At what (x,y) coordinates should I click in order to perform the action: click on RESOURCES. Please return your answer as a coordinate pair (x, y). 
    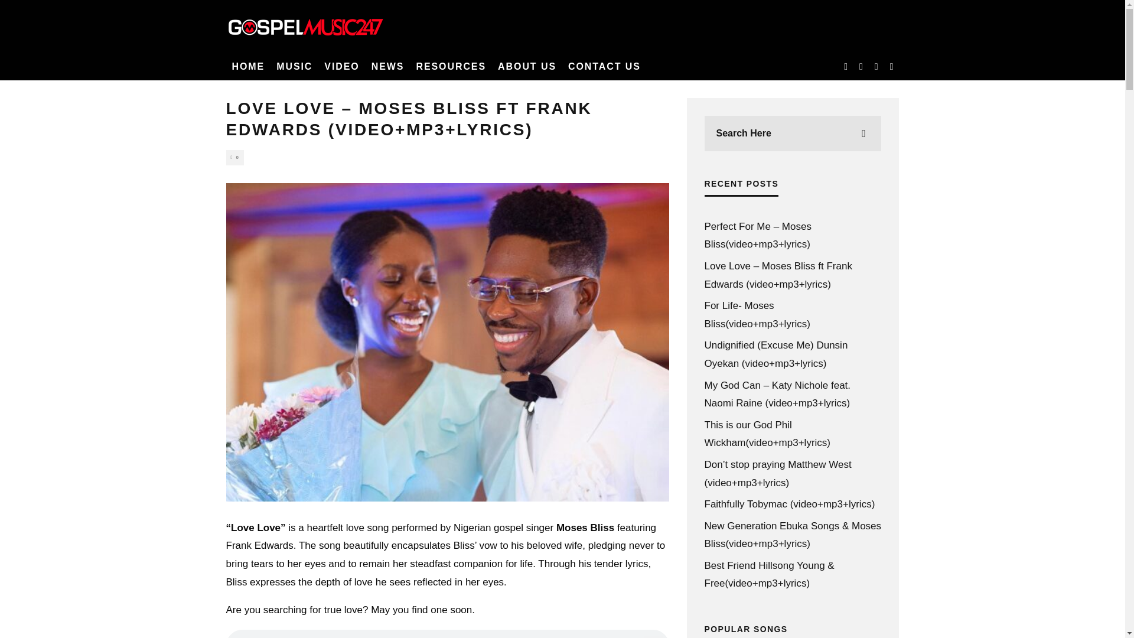
    Looking at the image, I should click on (451, 66).